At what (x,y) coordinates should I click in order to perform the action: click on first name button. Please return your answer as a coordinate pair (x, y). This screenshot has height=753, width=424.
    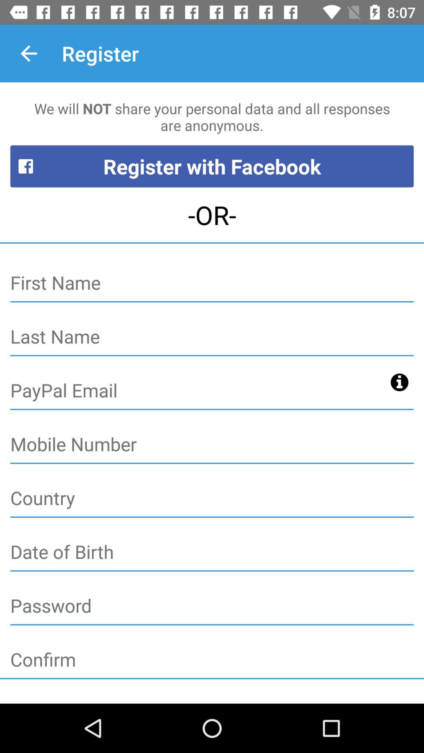
    Looking at the image, I should click on (212, 283).